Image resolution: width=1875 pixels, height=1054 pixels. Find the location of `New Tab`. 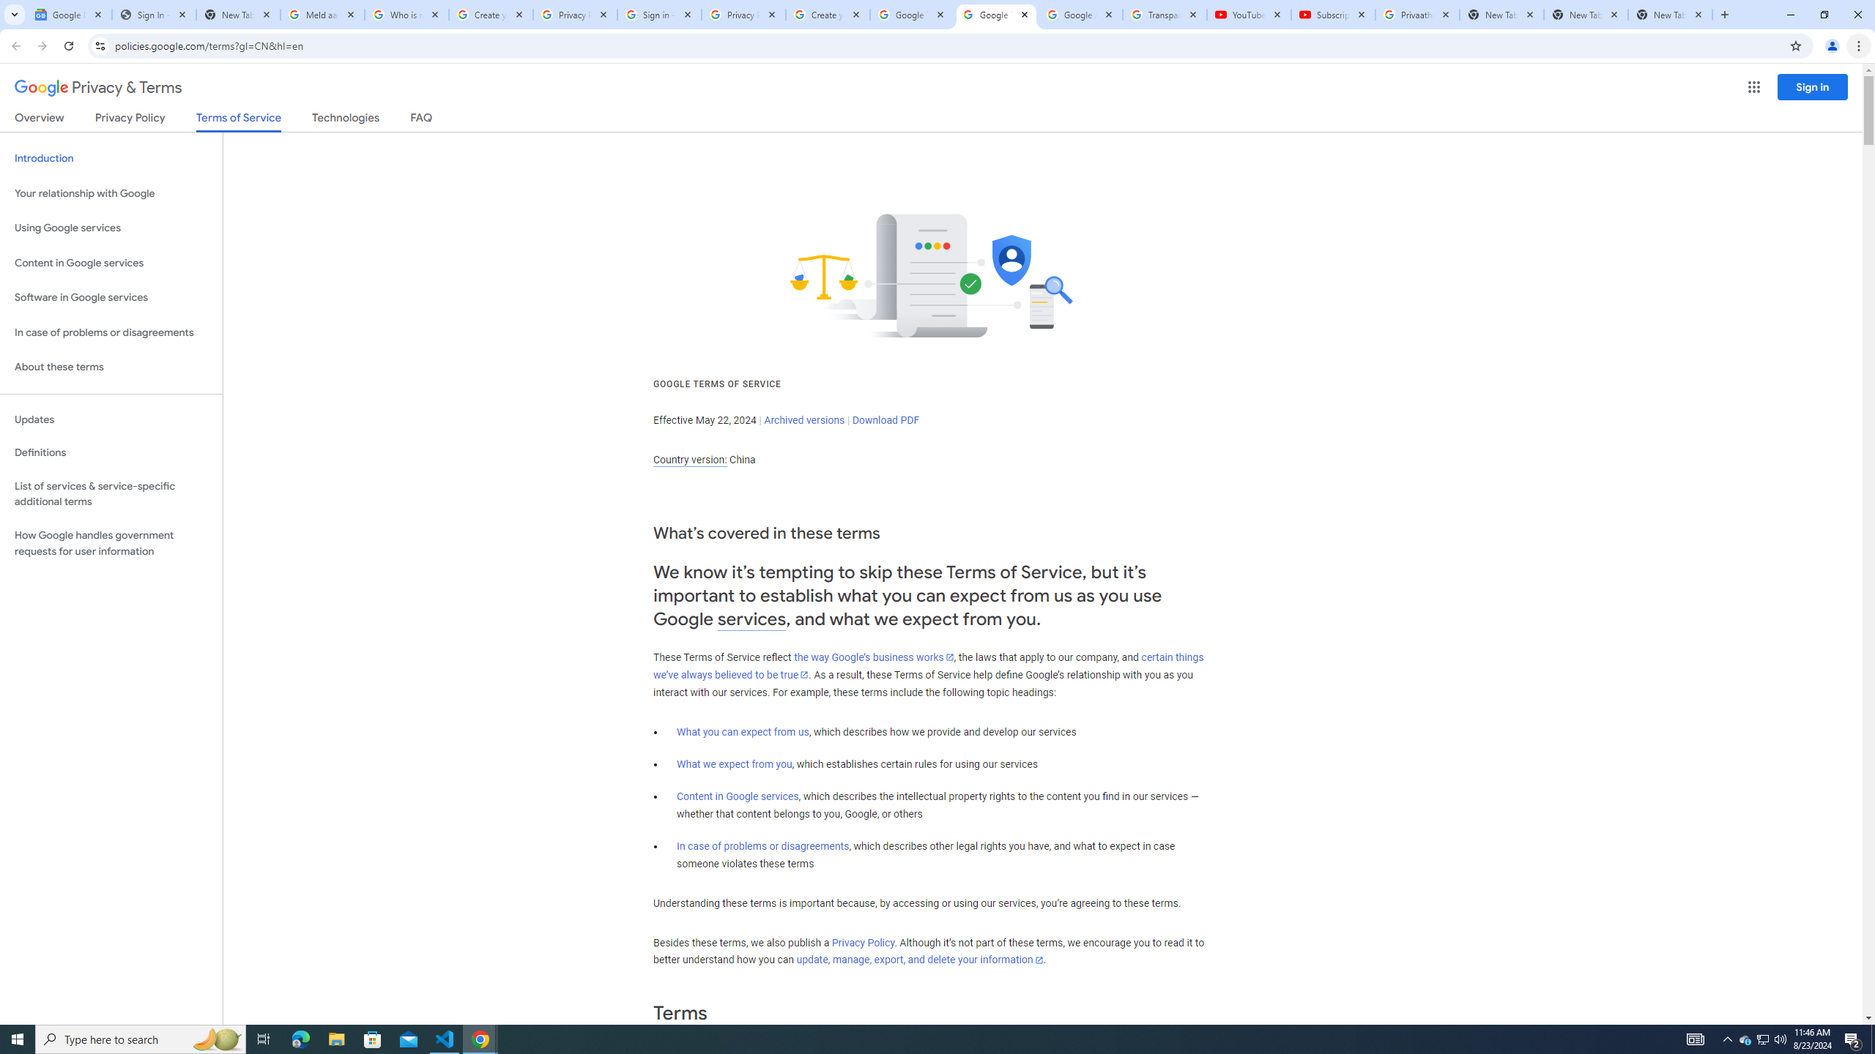

New Tab is located at coordinates (1670, 15).